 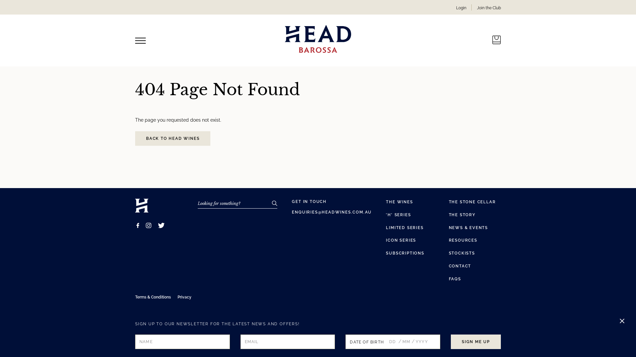 What do you see at coordinates (472, 202) in the screenshot?
I see `THE STONE CELLAR` at bounding box center [472, 202].